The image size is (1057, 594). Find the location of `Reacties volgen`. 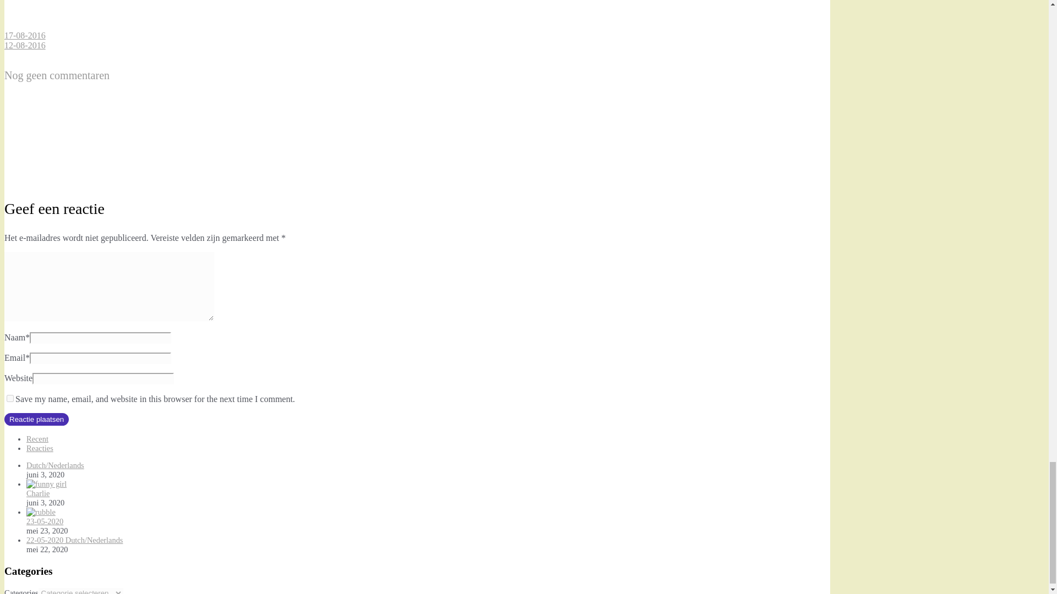

Reacties volgen is located at coordinates (86, 179).